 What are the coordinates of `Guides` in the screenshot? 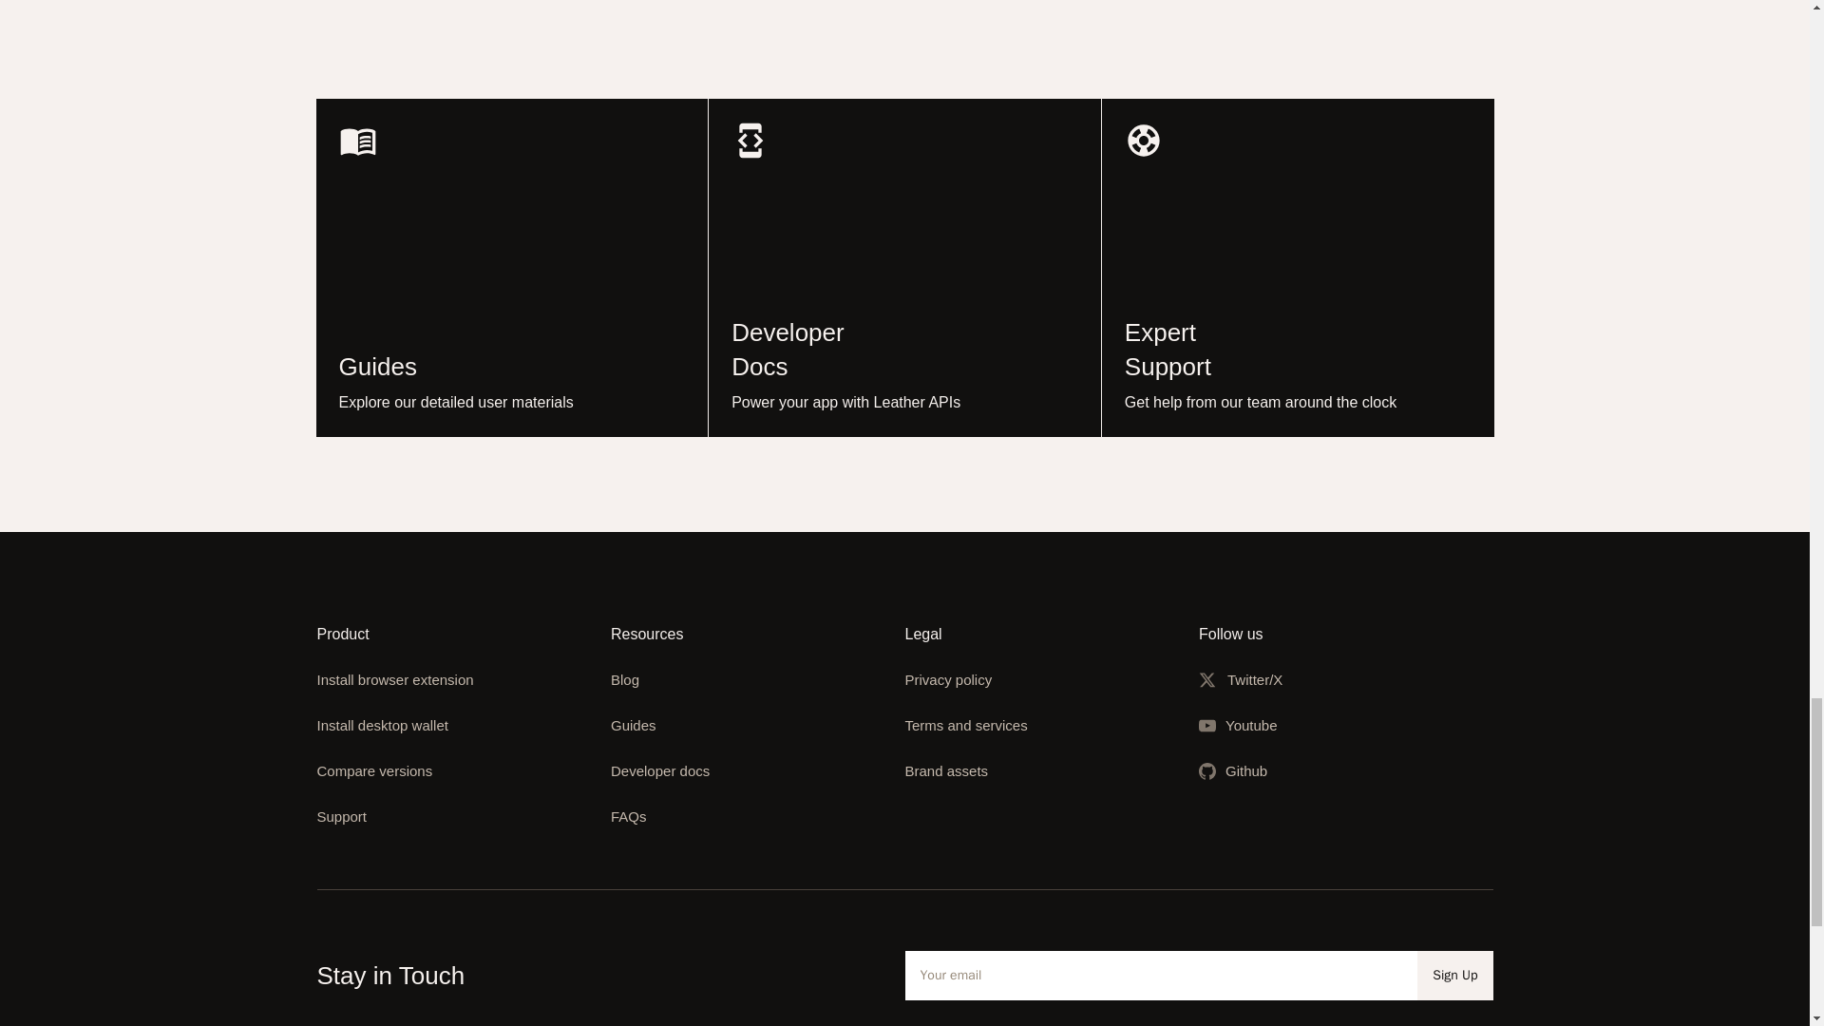 It's located at (383, 725).